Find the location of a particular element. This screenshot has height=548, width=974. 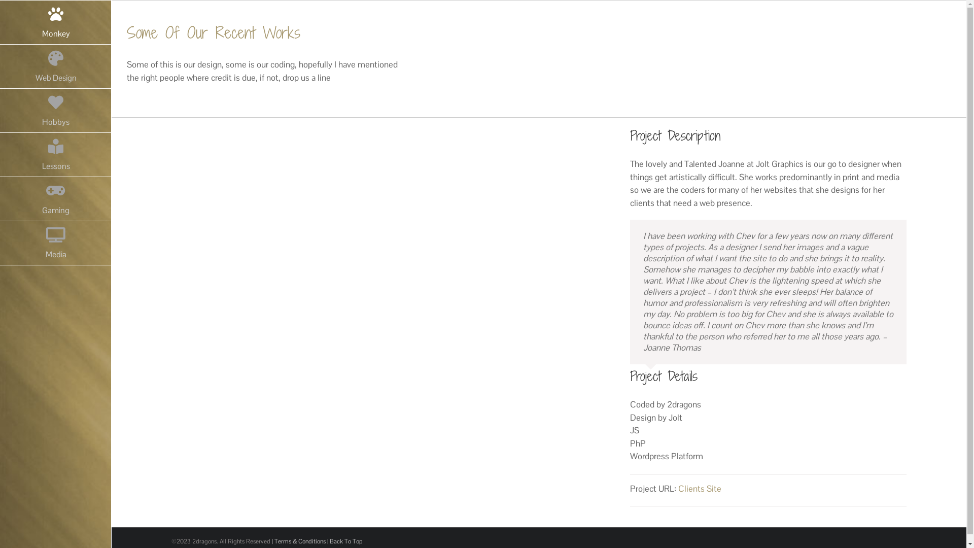

Terms & Conditions is located at coordinates (299, 541).